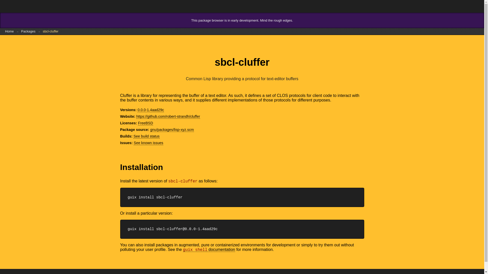 The image size is (488, 274). Describe the element at coordinates (20, 6) in the screenshot. I see `GNU Guix` at that location.